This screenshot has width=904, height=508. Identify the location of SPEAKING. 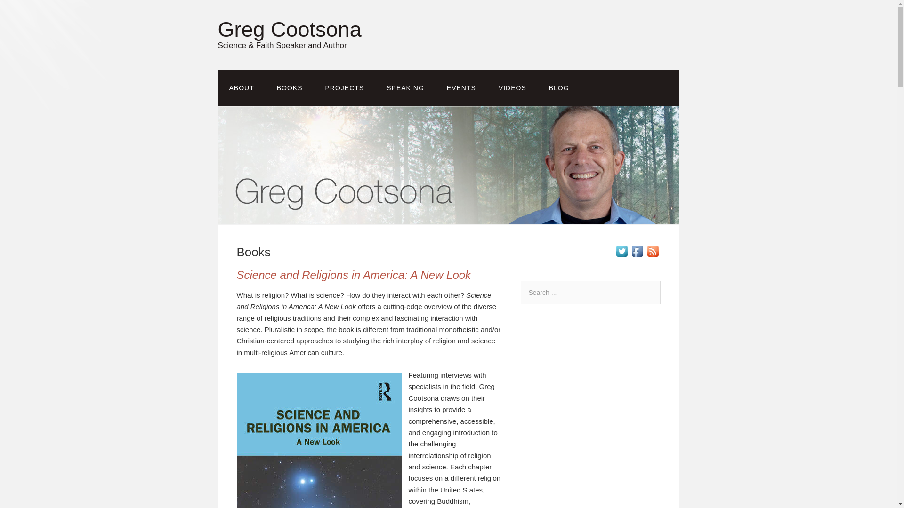
(405, 88).